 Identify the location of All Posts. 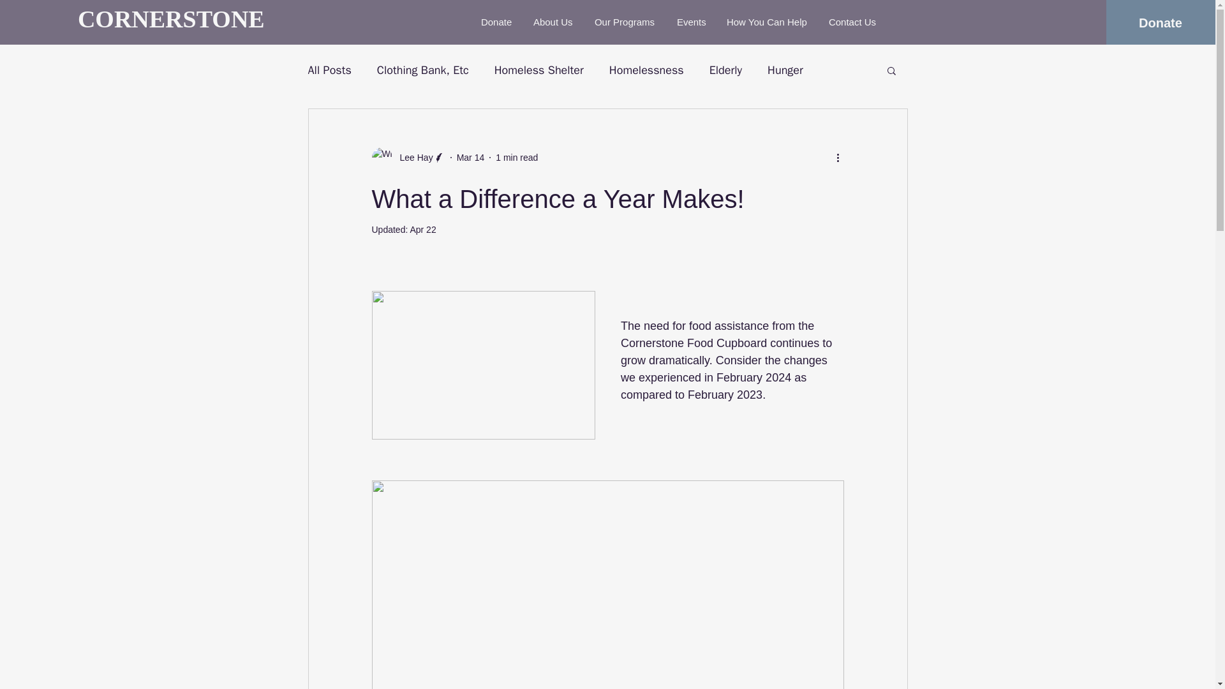
(329, 70).